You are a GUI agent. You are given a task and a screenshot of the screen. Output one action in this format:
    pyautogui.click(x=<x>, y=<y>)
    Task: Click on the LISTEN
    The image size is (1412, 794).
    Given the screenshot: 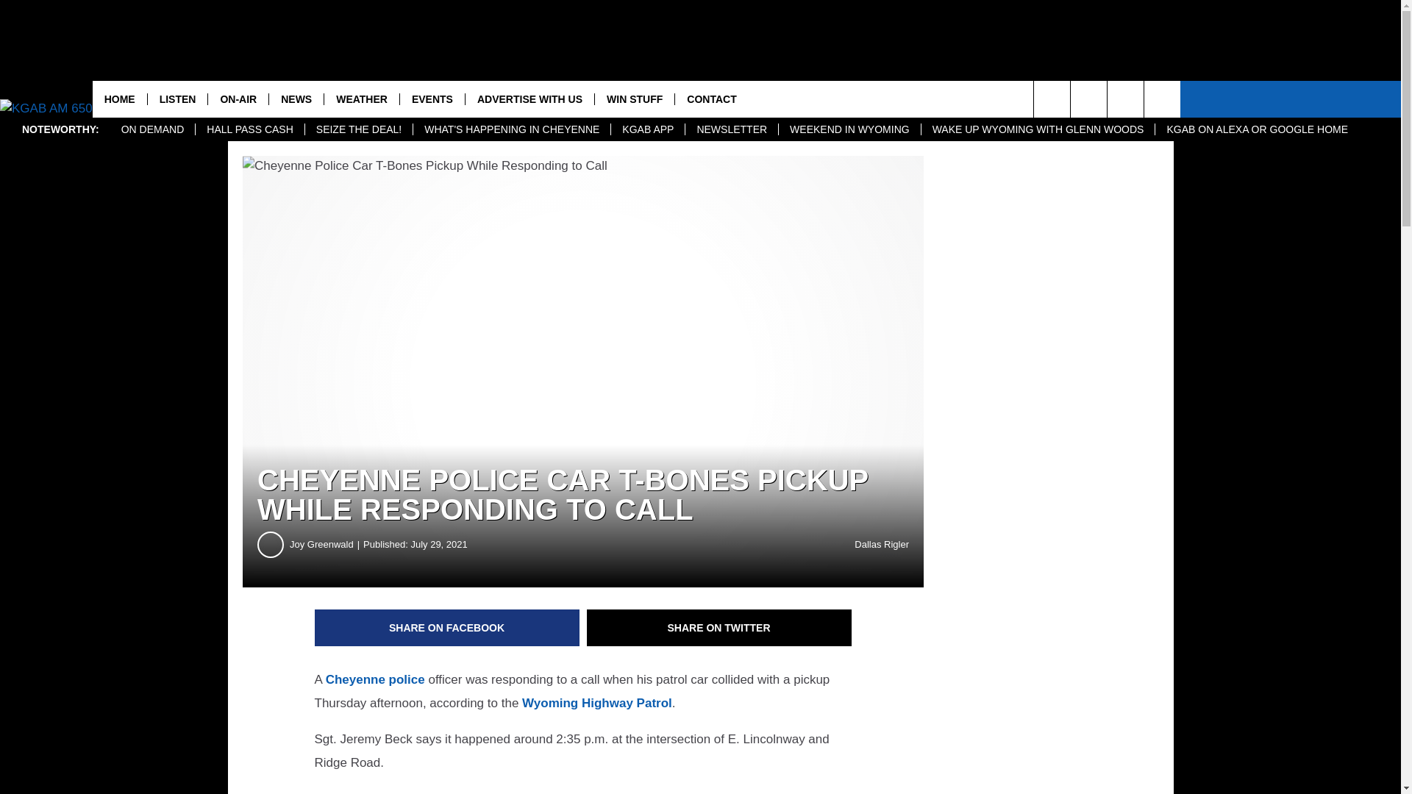 What is the action you would take?
    pyautogui.click(x=176, y=99)
    